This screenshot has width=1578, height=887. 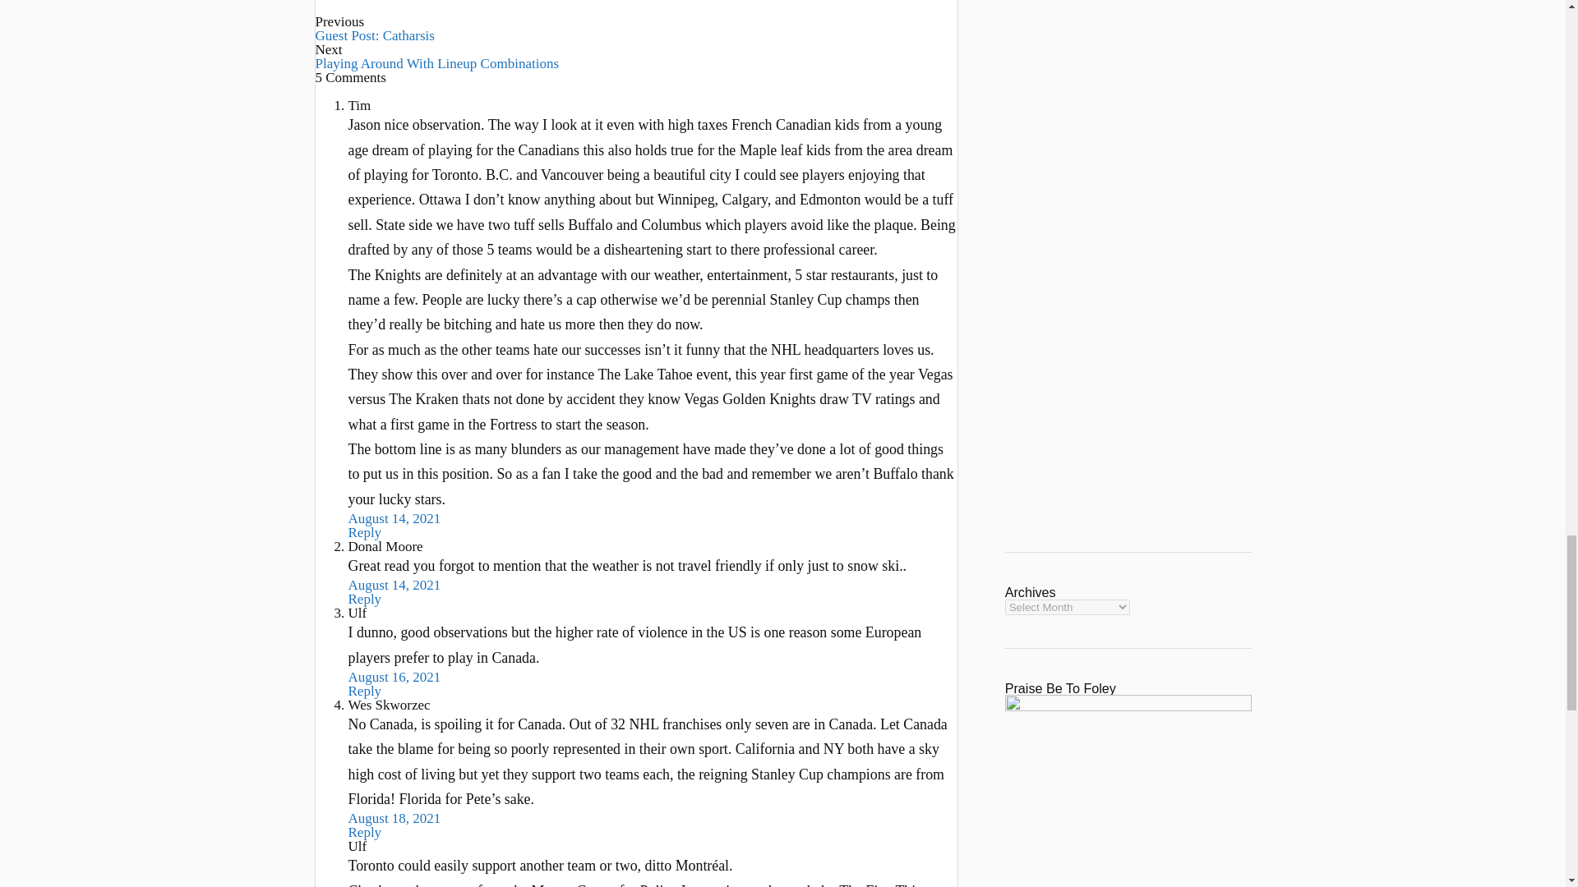 What do you see at coordinates (394, 677) in the screenshot?
I see `August 16, 2021 at 2:29 AM` at bounding box center [394, 677].